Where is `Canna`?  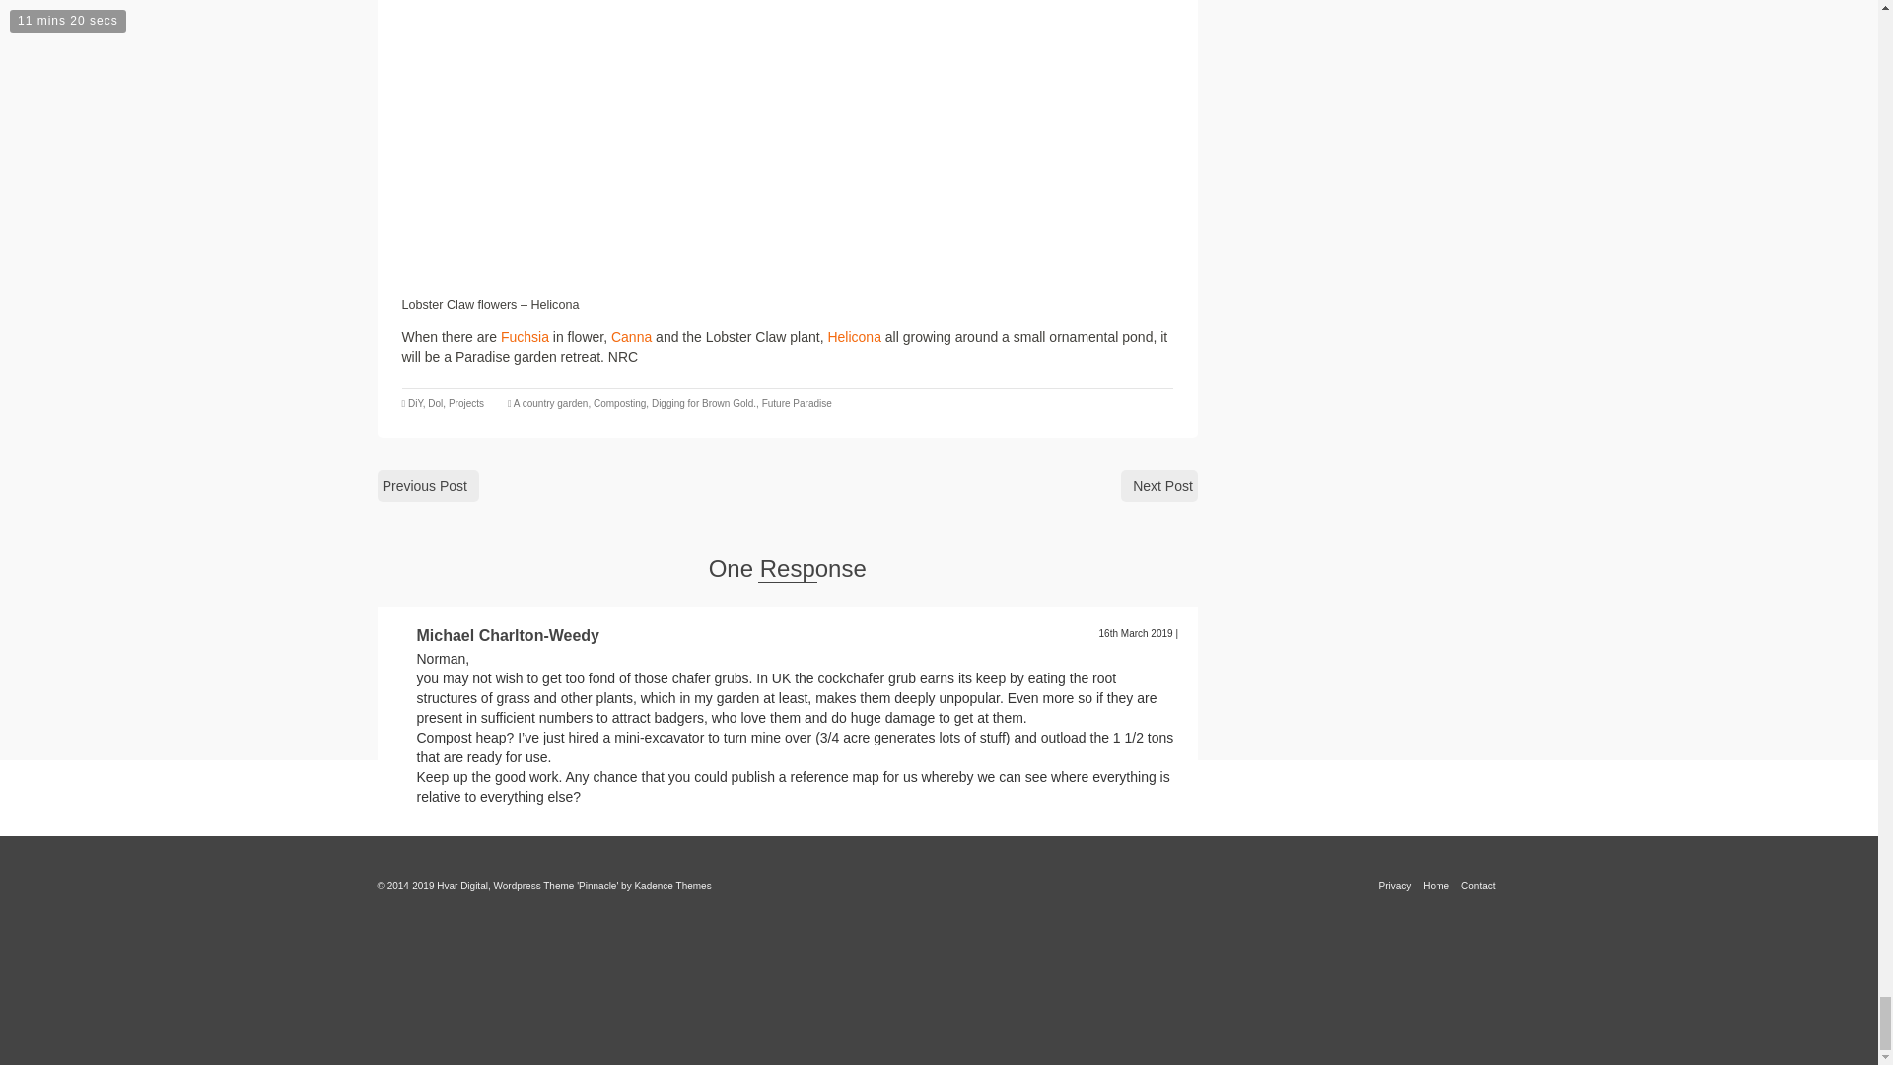 Canna is located at coordinates (631, 336).